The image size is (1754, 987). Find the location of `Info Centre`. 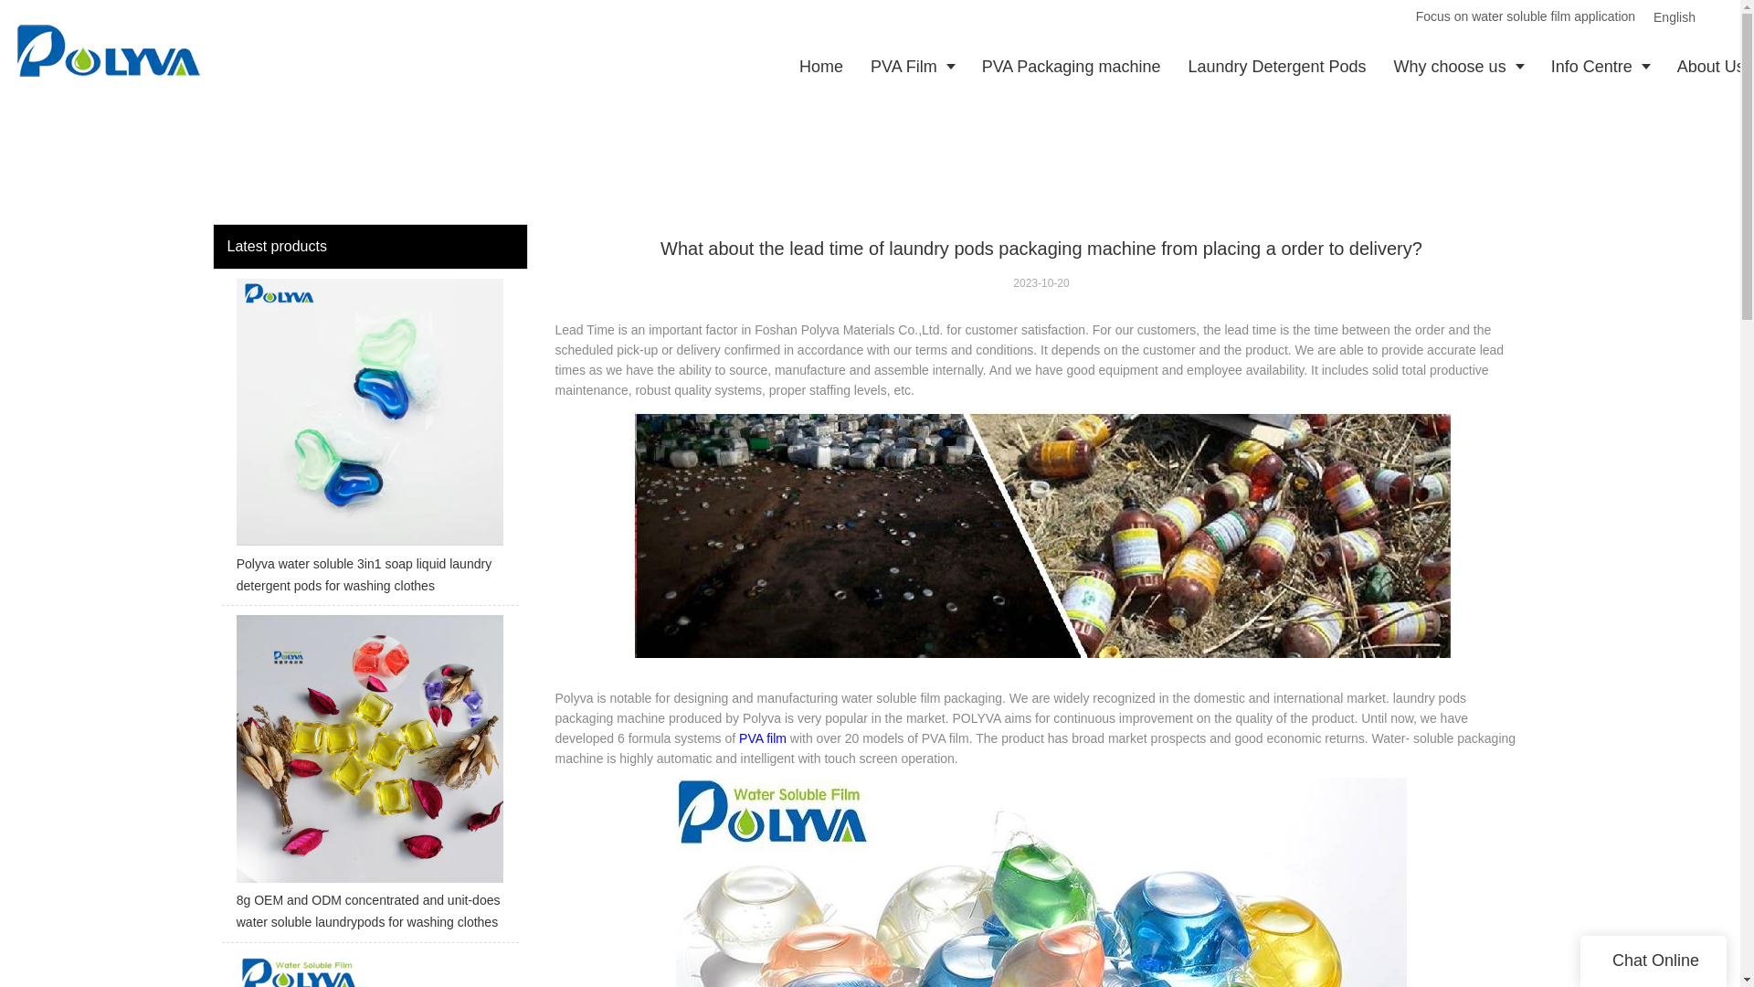

Info Centre is located at coordinates (1601, 66).